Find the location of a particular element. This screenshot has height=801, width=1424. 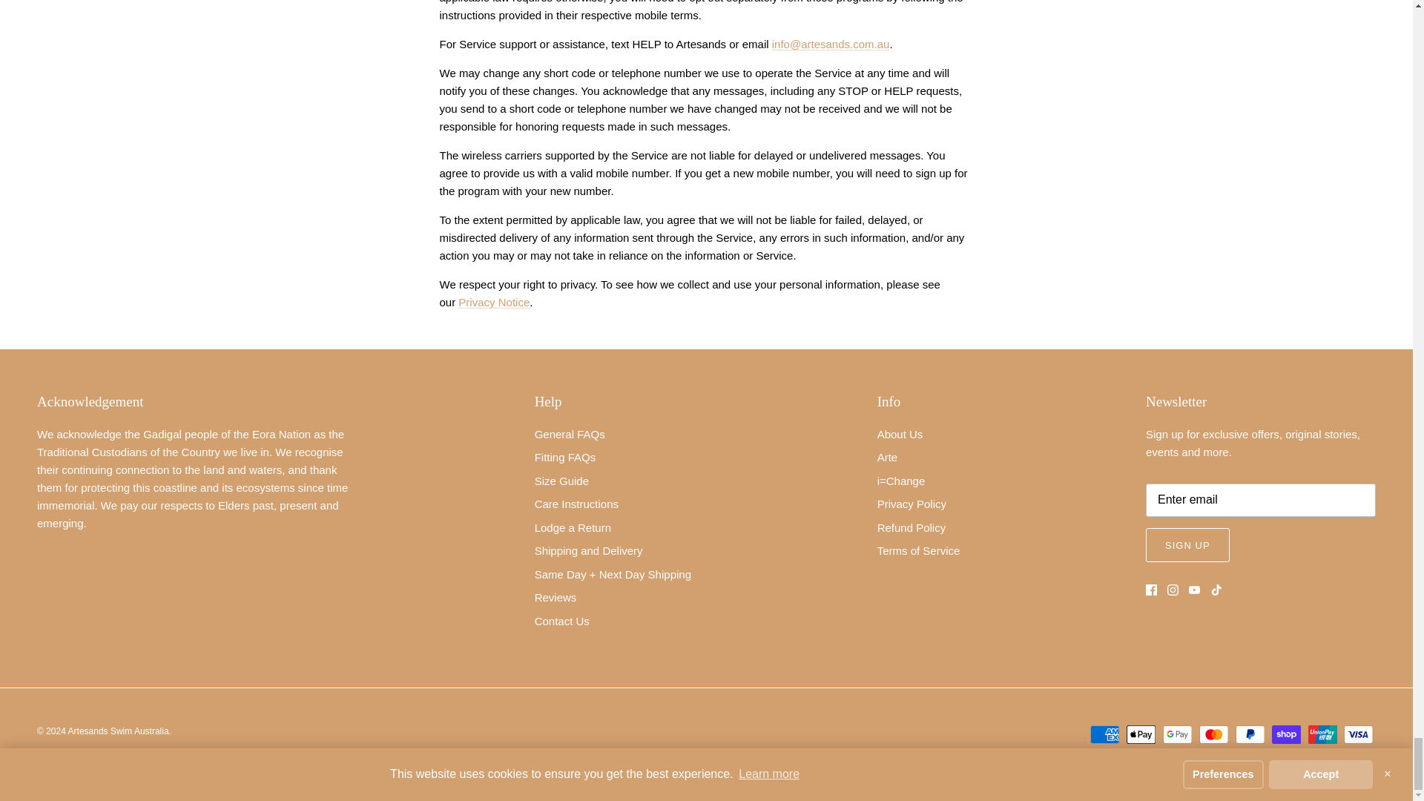

Instagram is located at coordinates (1173, 590).